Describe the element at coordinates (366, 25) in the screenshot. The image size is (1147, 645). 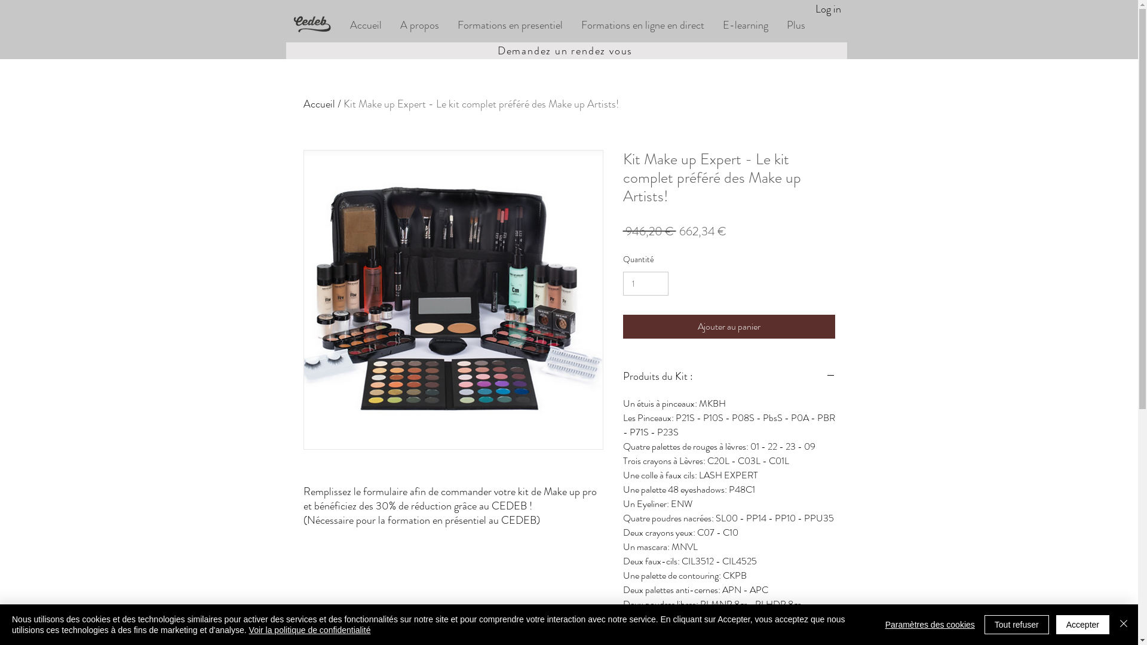
I see `Accueil` at that location.